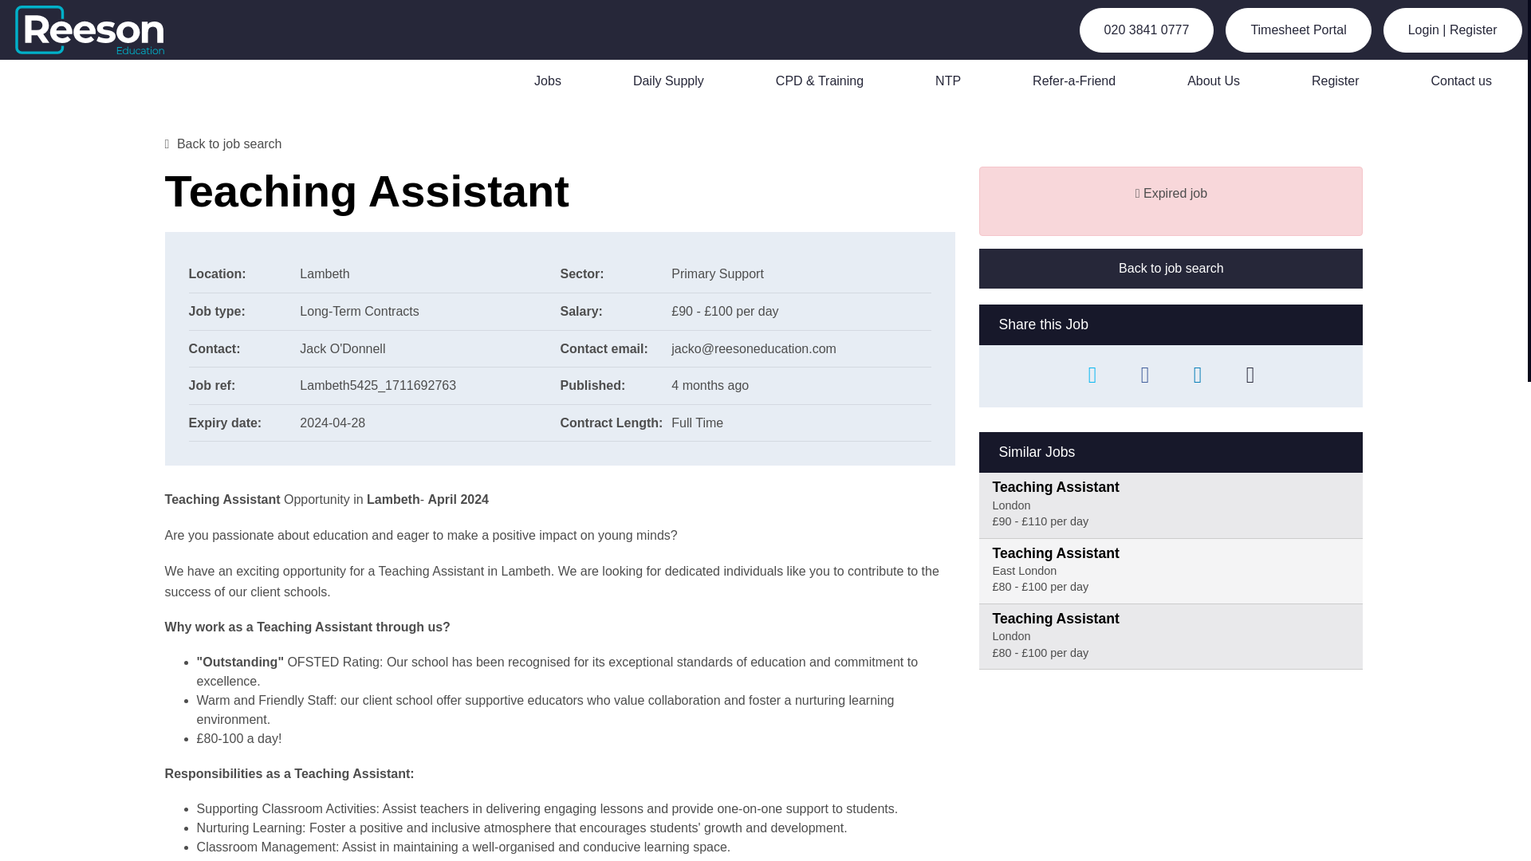 This screenshot has width=1531, height=861. I want to click on Daily Supply, so click(668, 81).